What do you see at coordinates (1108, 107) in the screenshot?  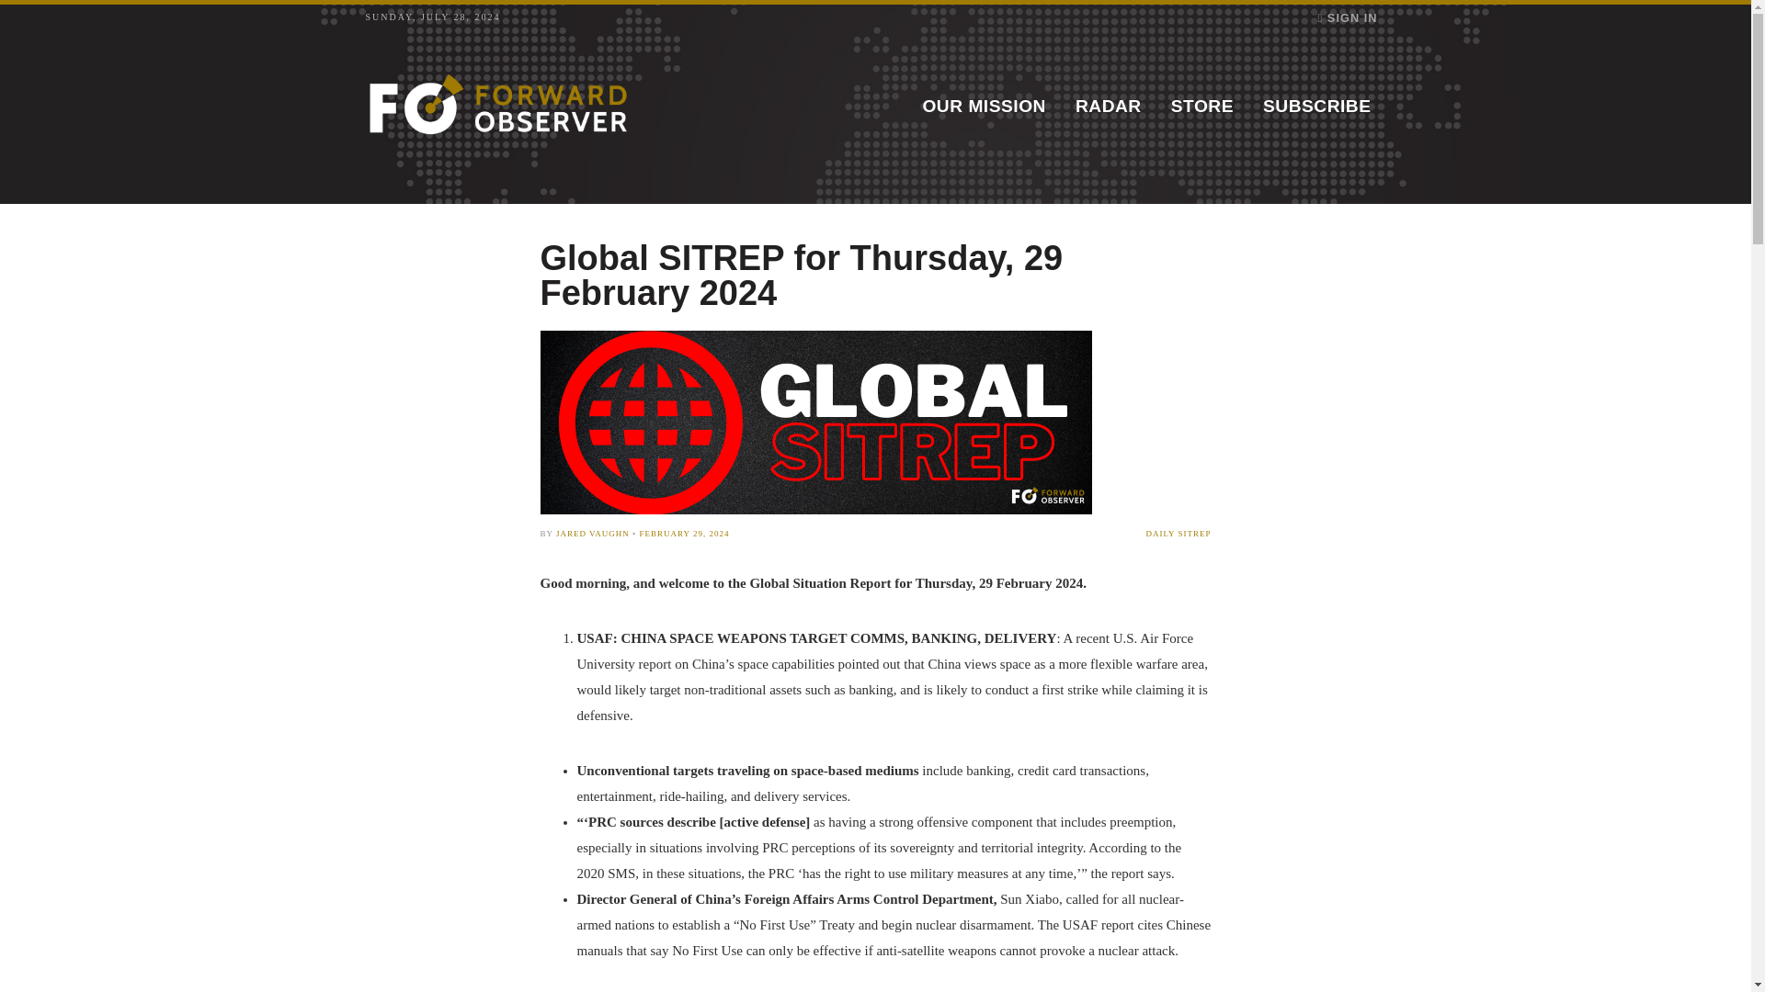 I see `RADAR` at bounding box center [1108, 107].